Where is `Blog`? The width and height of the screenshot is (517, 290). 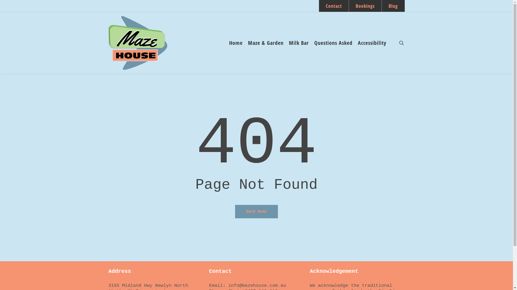 Blog is located at coordinates (393, 6).